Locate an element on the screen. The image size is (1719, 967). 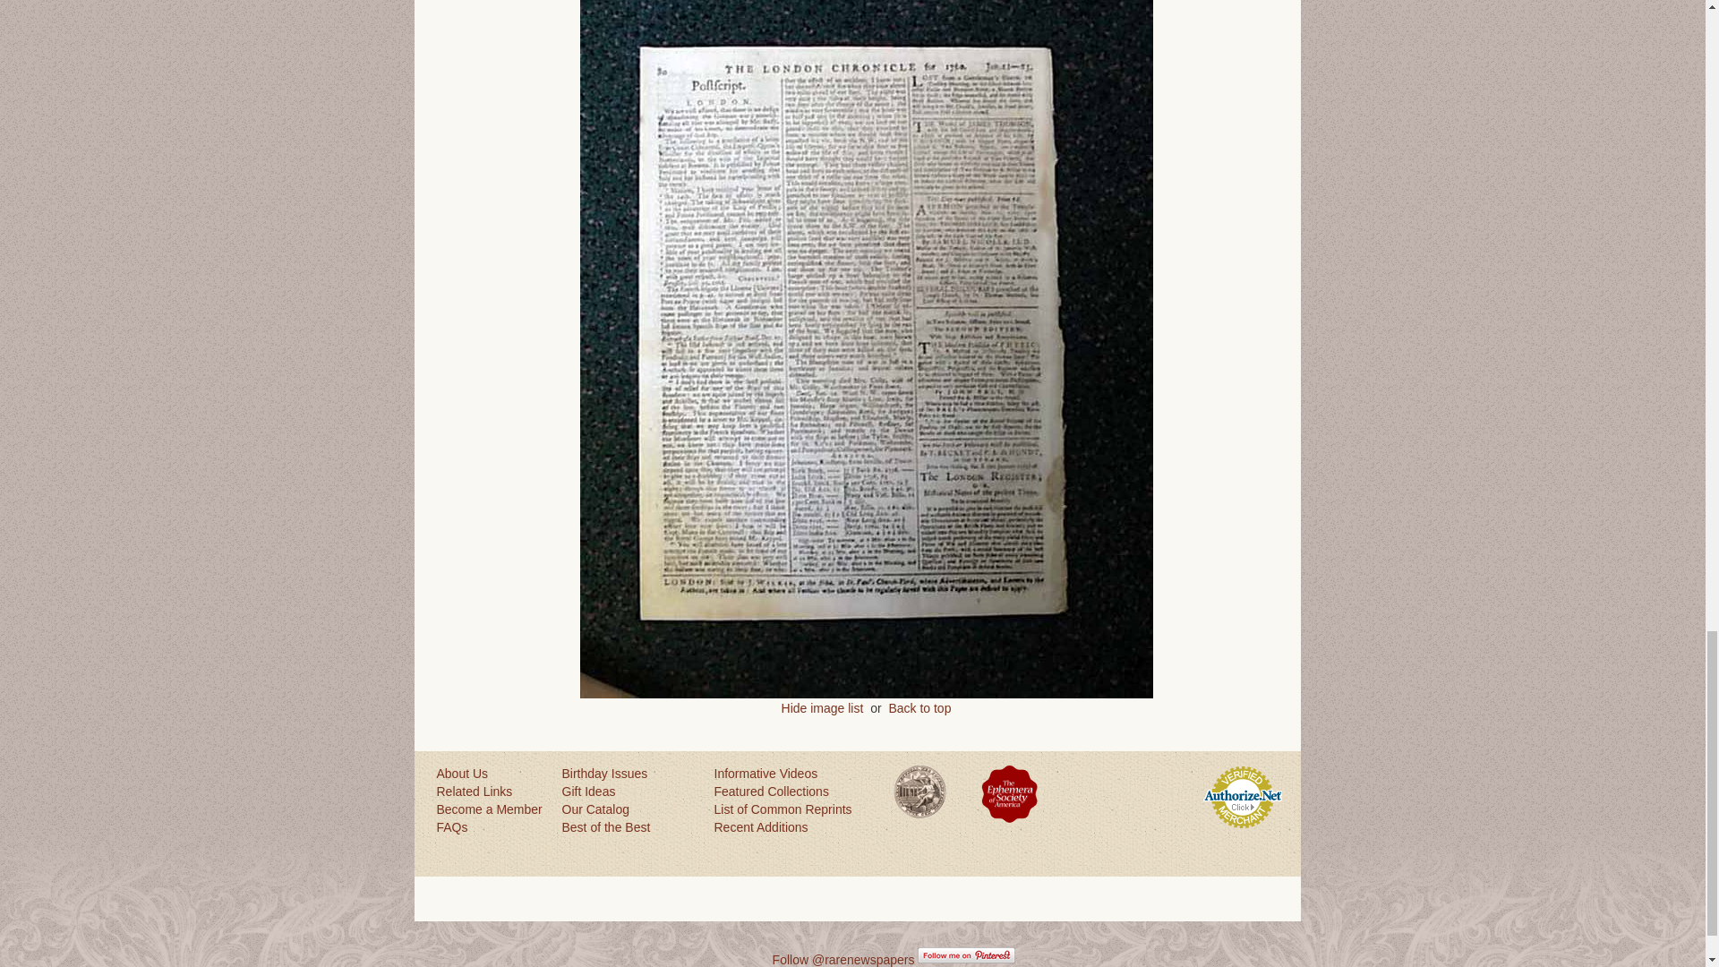
Featured Collections is located at coordinates (790, 792).